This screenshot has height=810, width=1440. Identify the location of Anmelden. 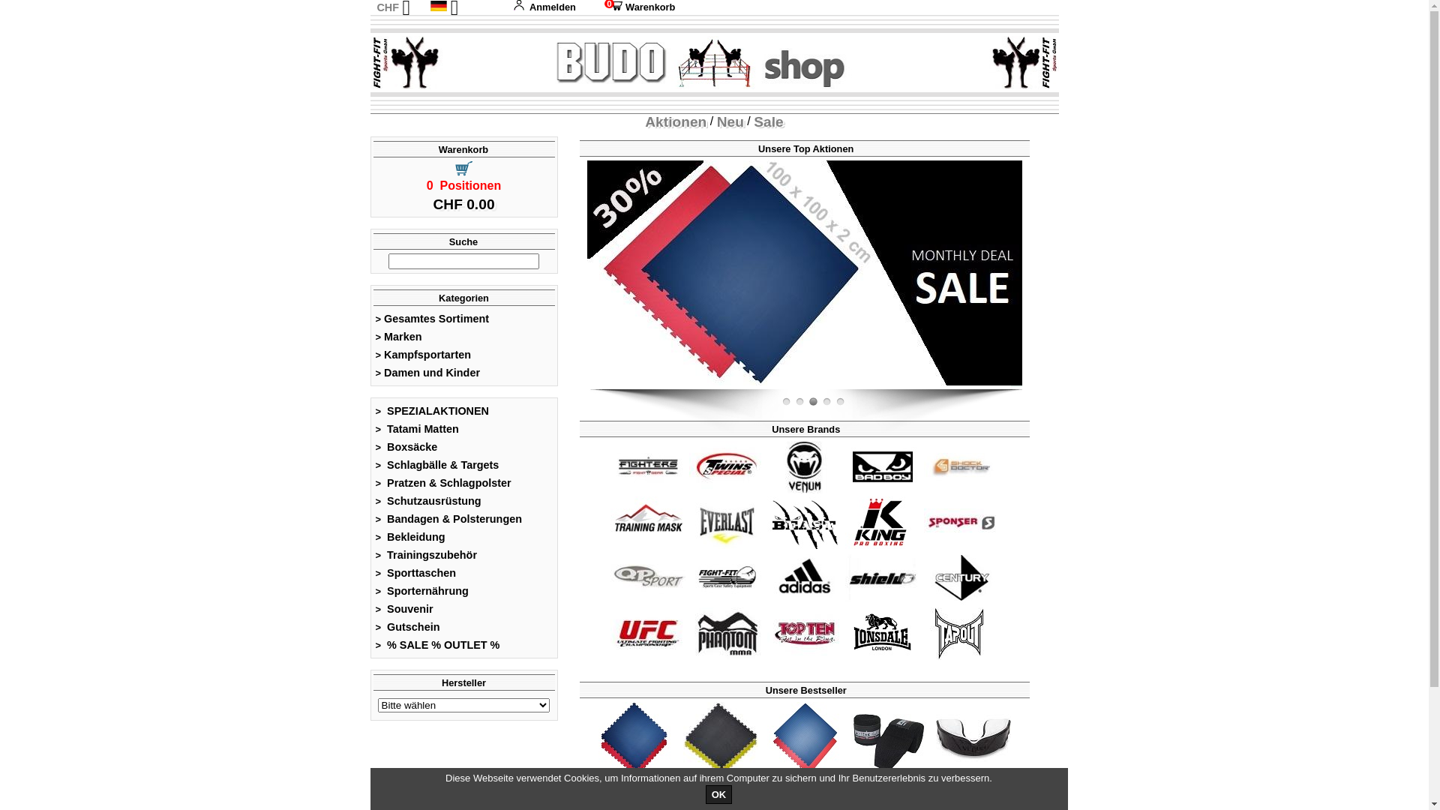
(544, 7).